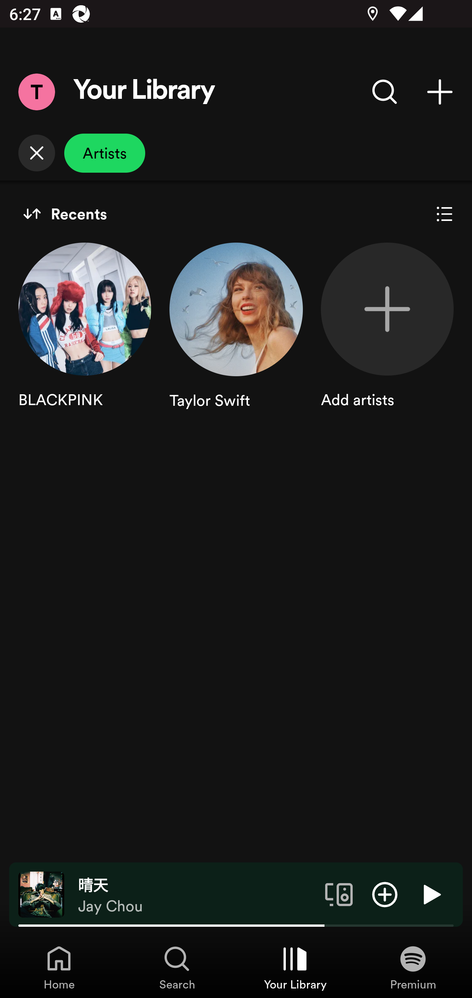 Image resolution: width=472 pixels, height=998 pixels. What do you see at coordinates (431, 894) in the screenshot?
I see `Play` at bounding box center [431, 894].